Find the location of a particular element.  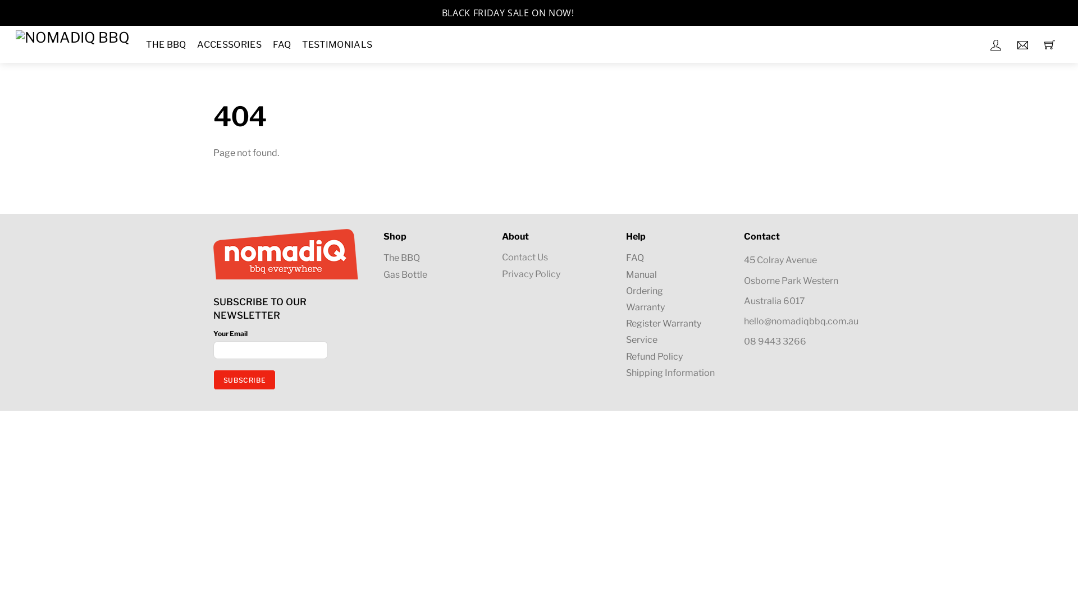

THE BBQ is located at coordinates (166, 44).